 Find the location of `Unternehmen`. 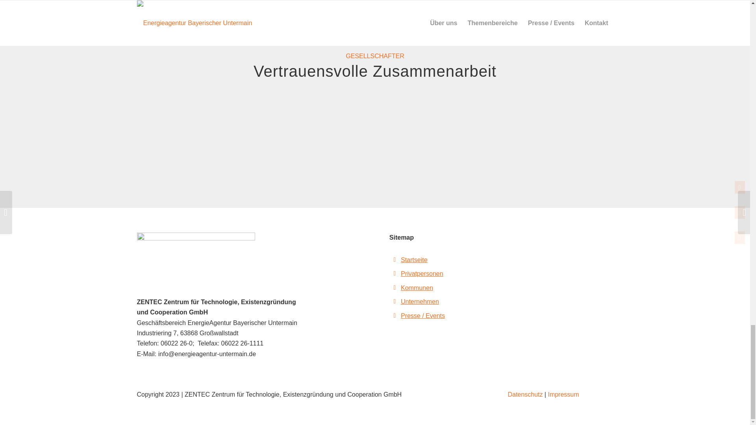

Unternehmen is located at coordinates (420, 301).